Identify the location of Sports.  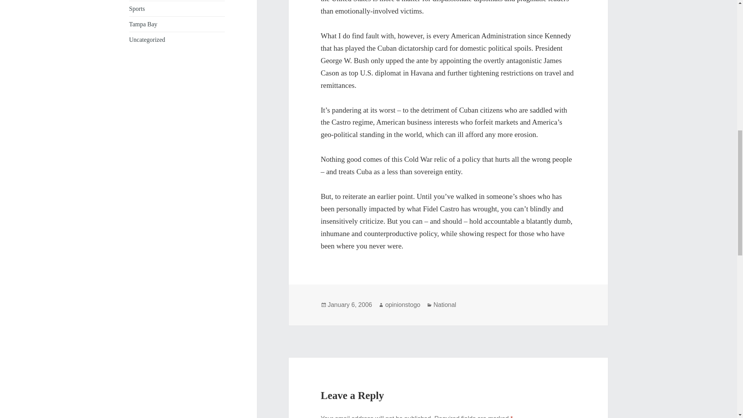
(137, 9).